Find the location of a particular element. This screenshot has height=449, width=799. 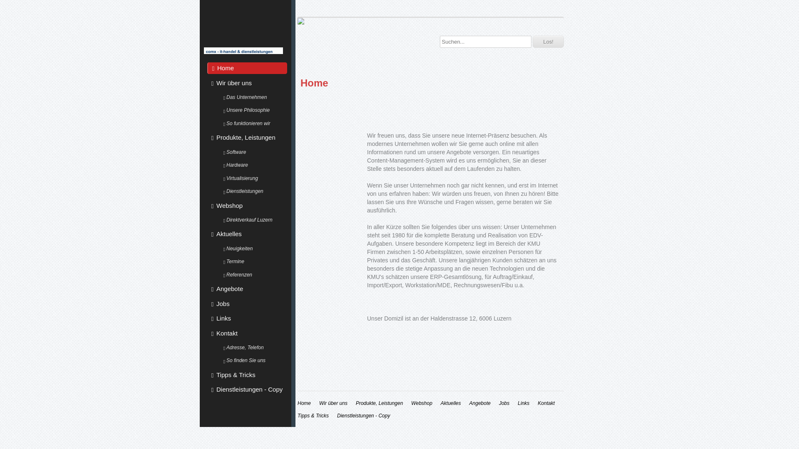

Virtualisierung is located at coordinates (253, 178).